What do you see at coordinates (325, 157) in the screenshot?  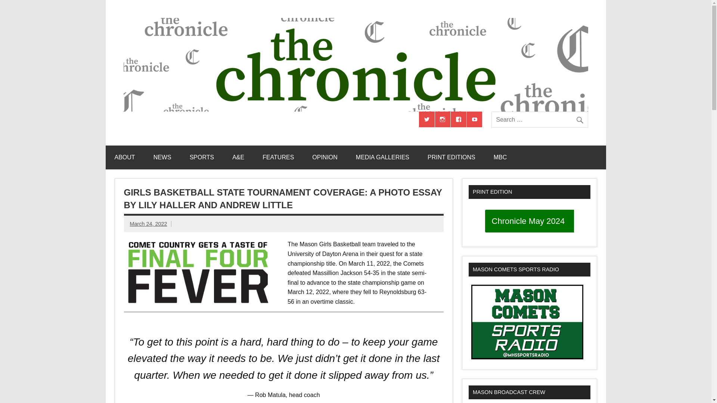 I see `OPINION` at bounding box center [325, 157].